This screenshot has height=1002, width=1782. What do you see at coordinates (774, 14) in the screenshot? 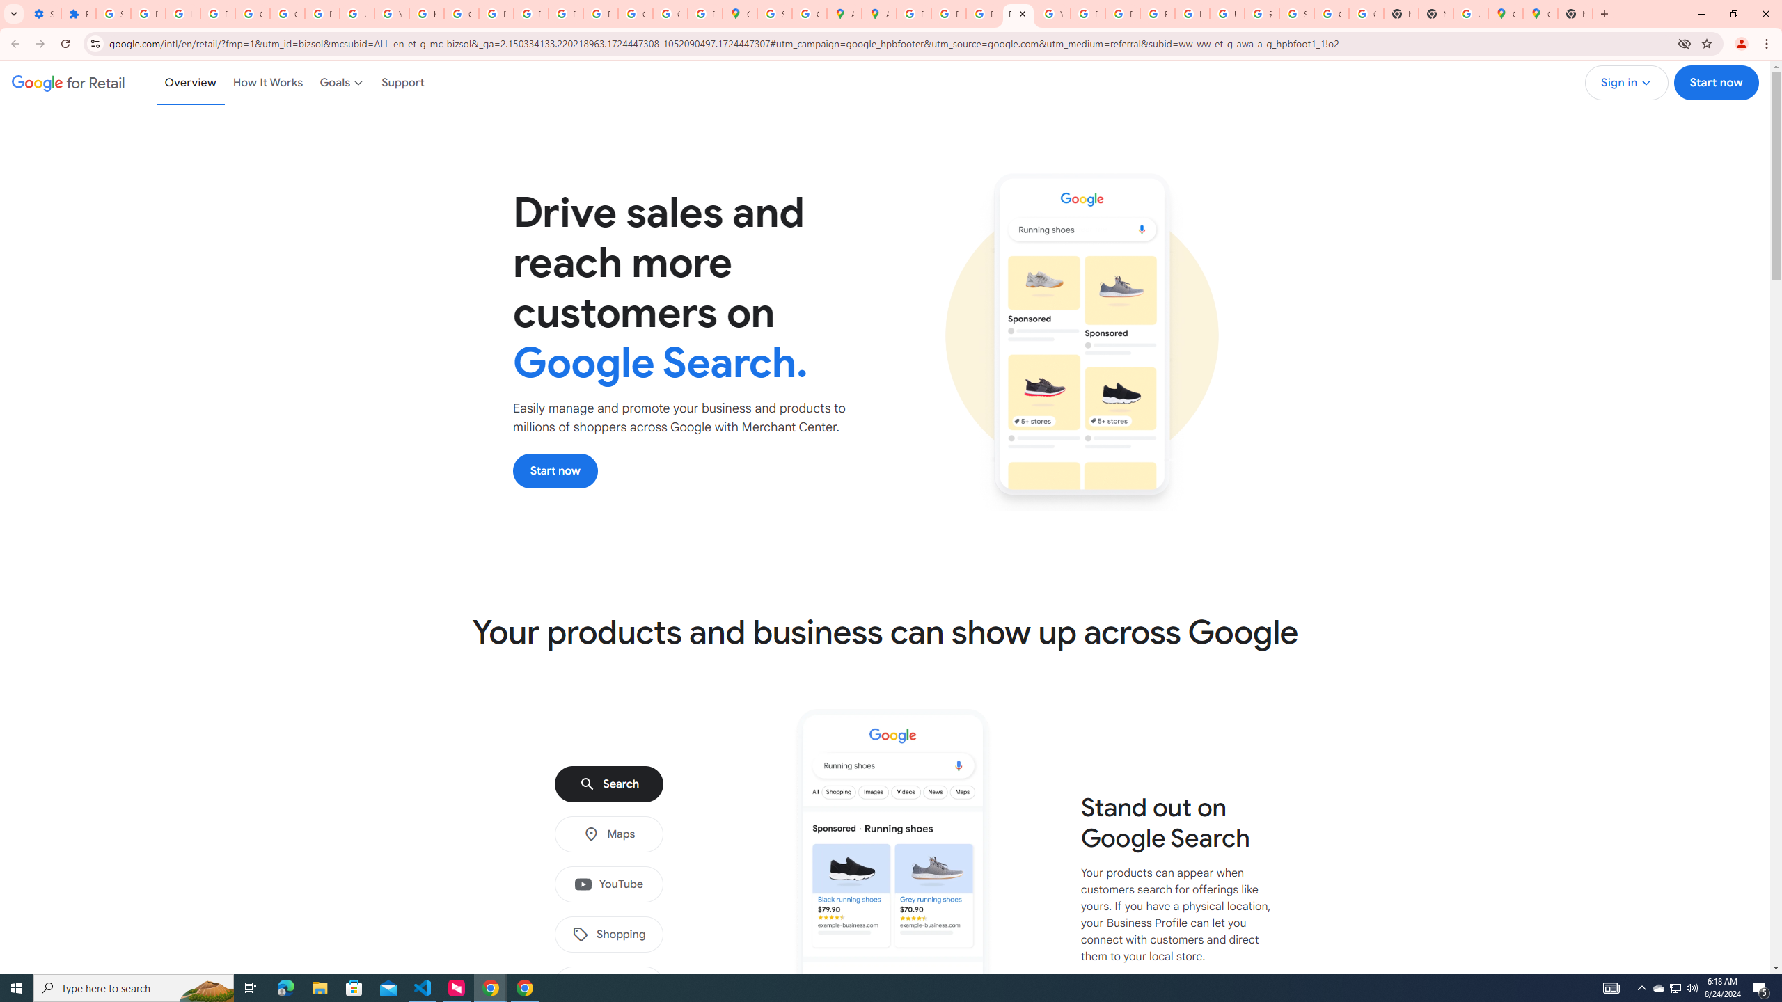
I see `Sign in - Google Accounts` at bounding box center [774, 14].